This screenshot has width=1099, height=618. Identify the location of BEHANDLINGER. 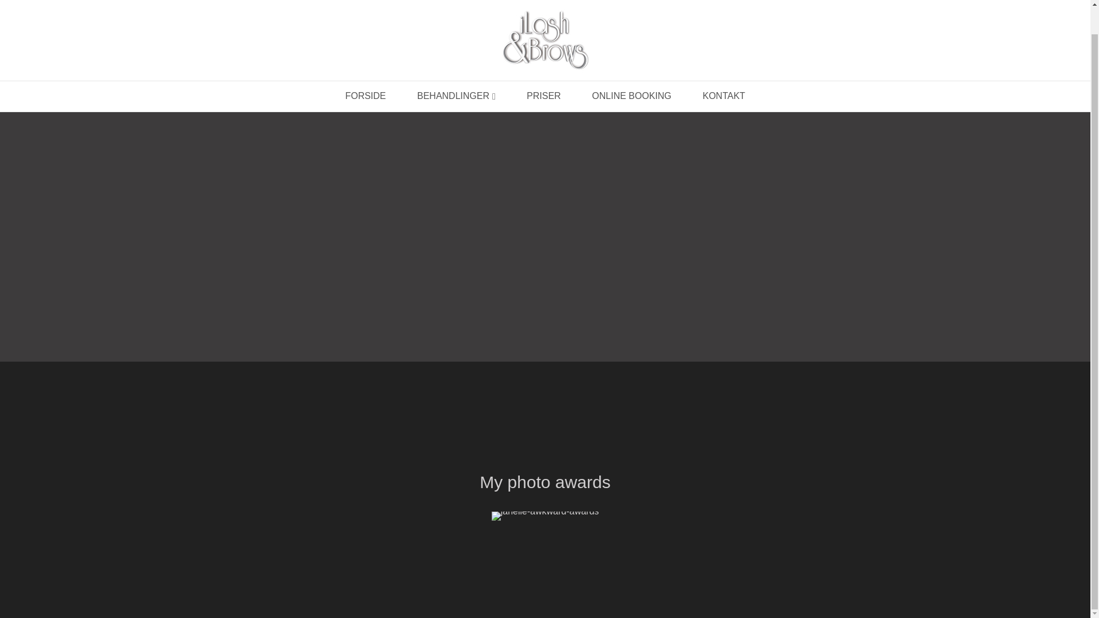
(456, 69).